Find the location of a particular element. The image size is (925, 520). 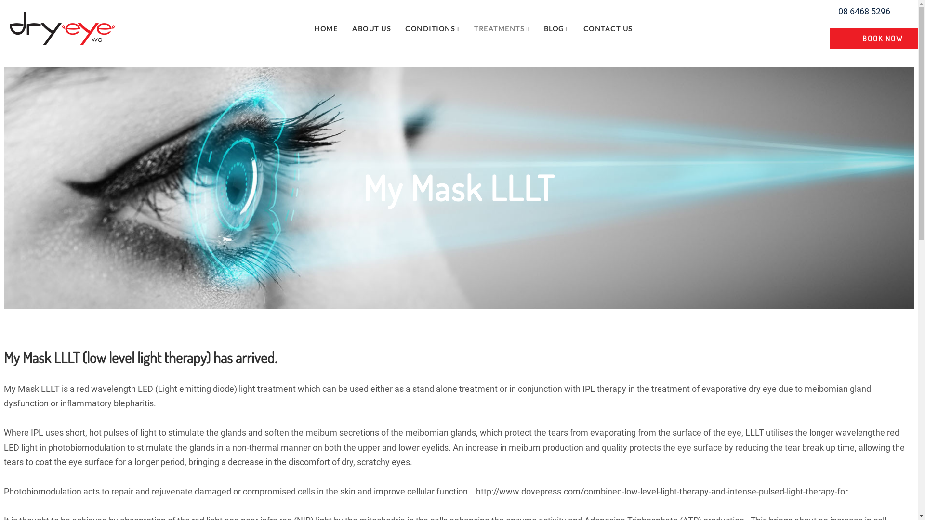

ABOUT US is located at coordinates (371, 29).